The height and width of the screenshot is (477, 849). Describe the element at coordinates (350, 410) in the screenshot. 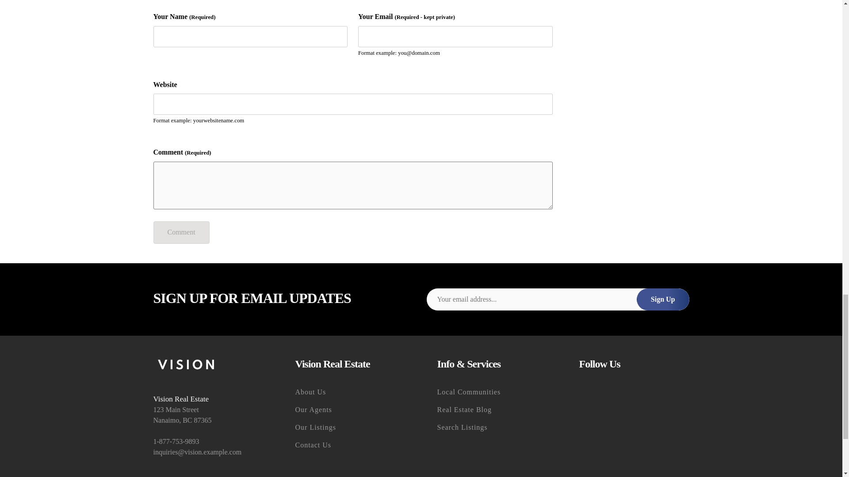

I see `Our Agents` at that location.